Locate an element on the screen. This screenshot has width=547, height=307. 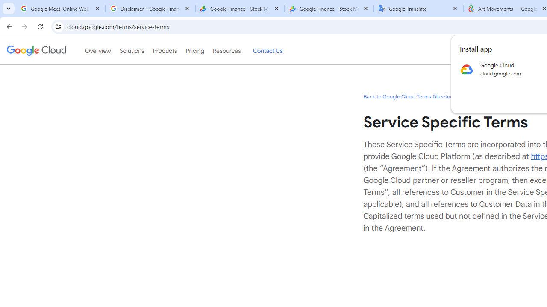
Resources is located at coordinates (226, 51).